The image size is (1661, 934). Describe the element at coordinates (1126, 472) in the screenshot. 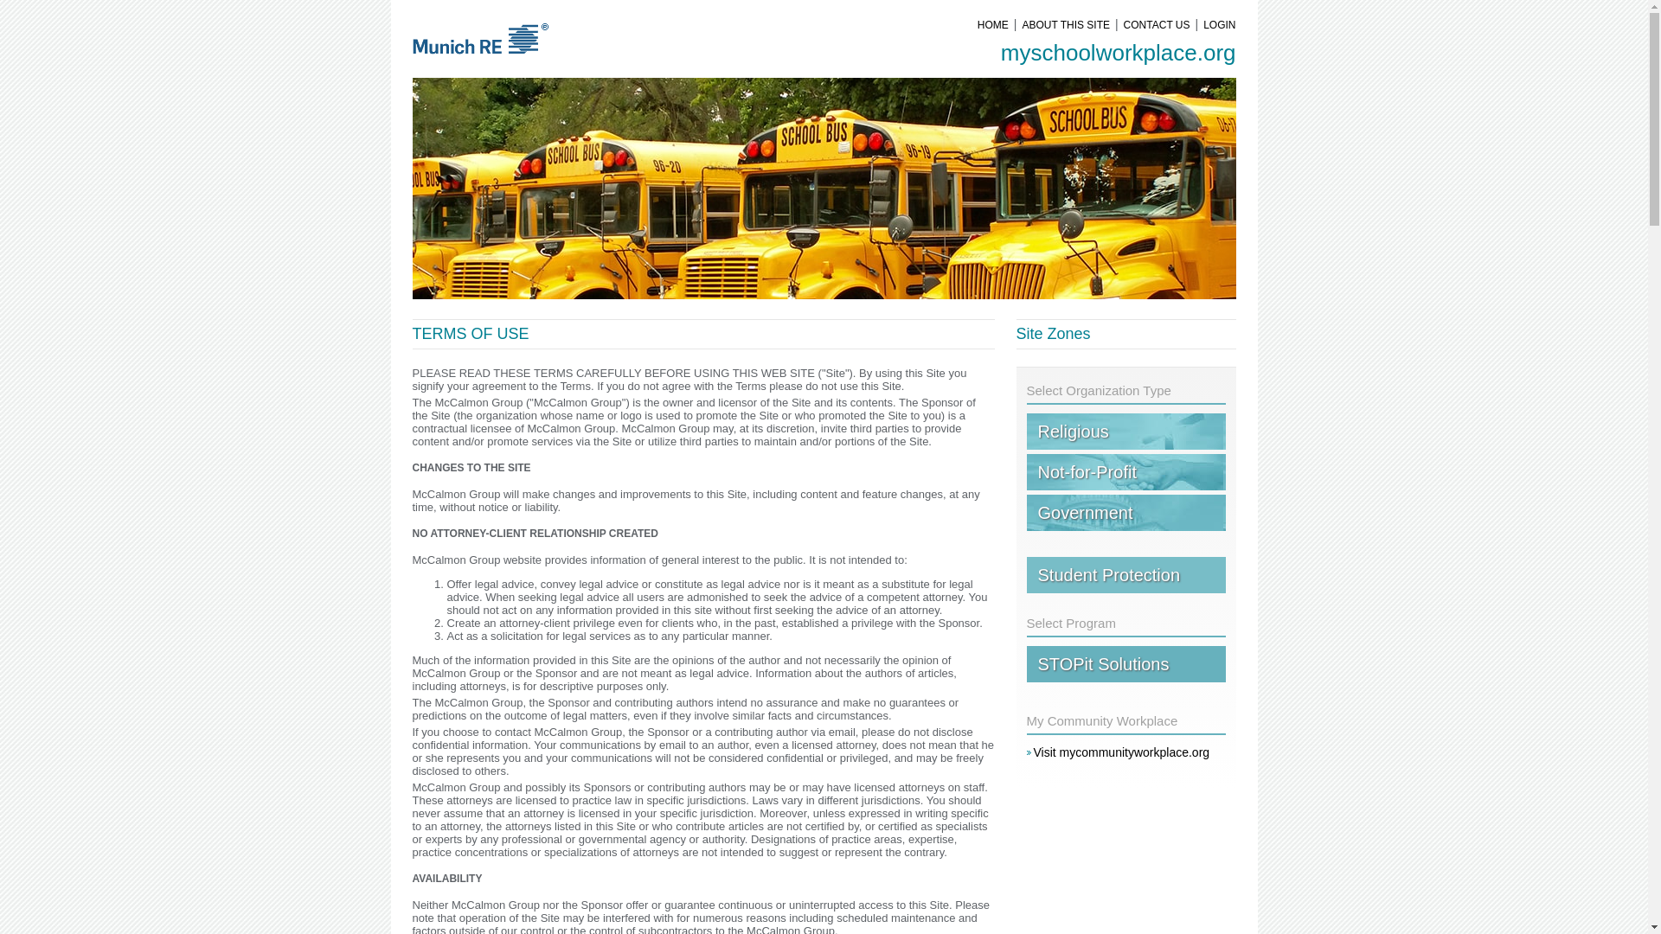

I see `Not-for-Profit` at that location.